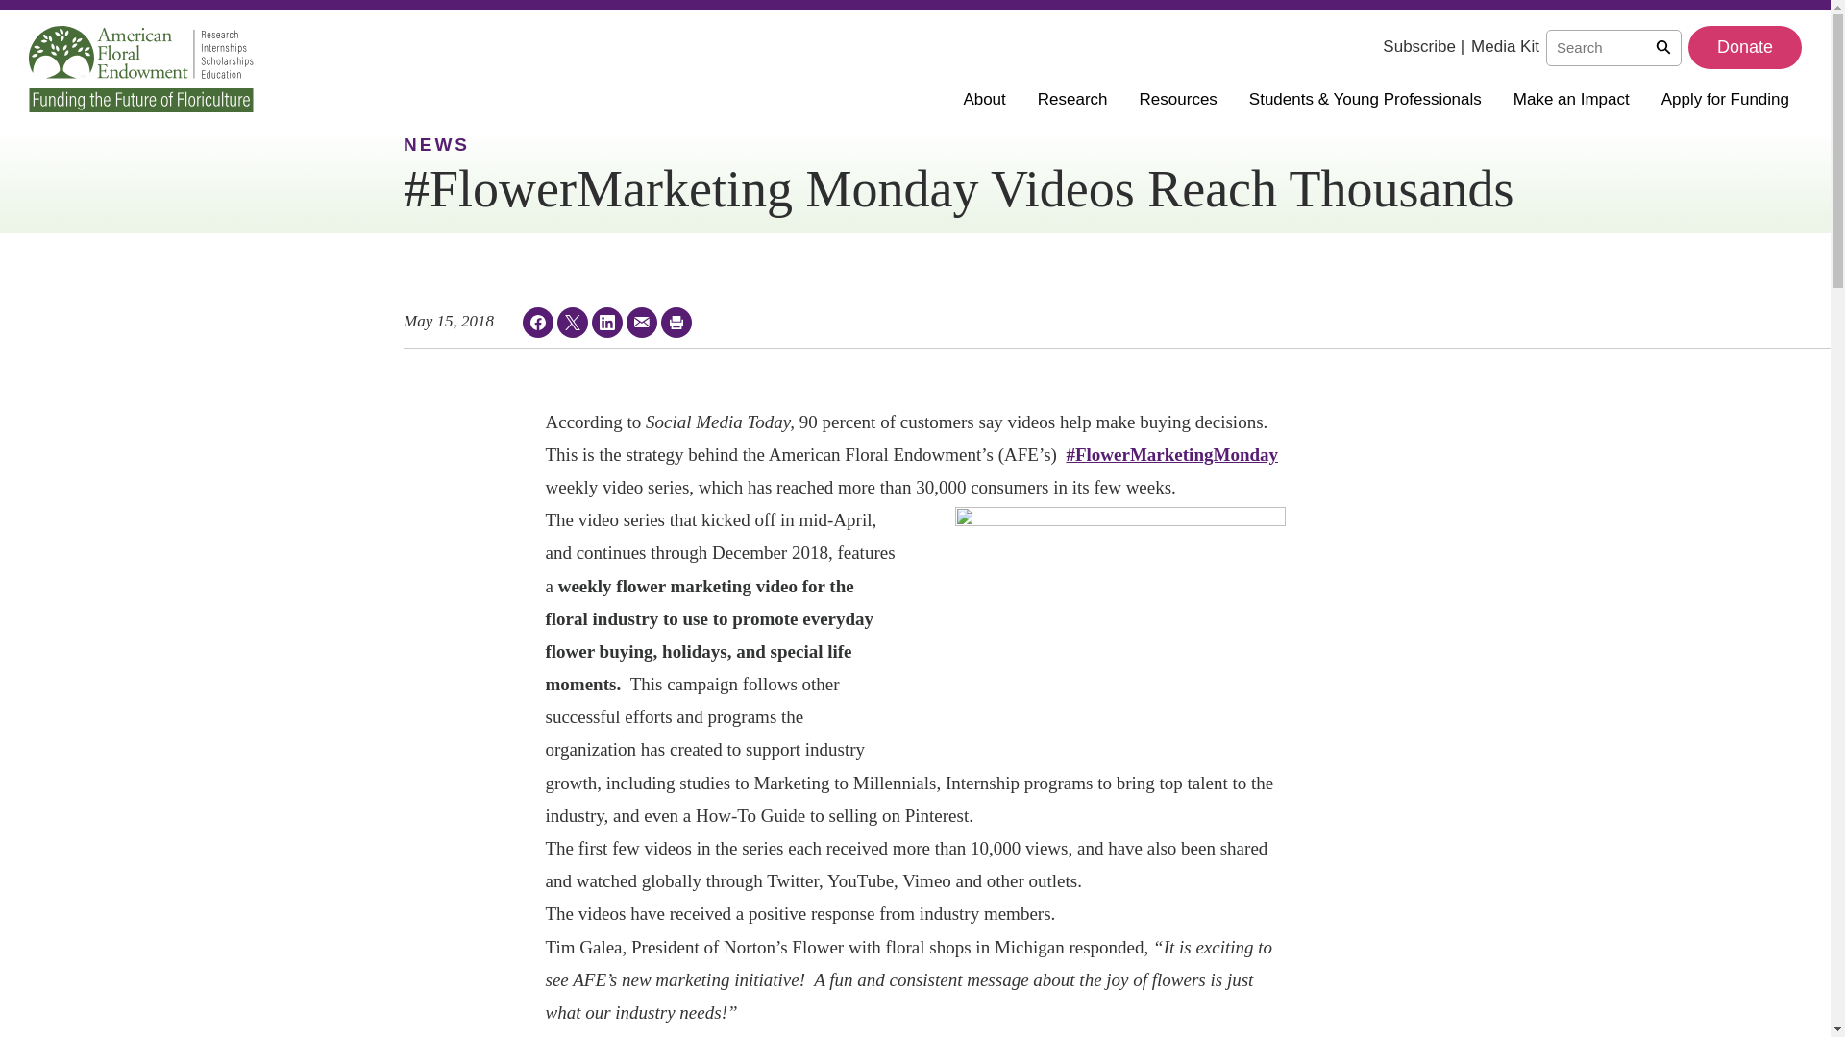 The width and height of the screenshot is (1845, 1037). I want to click on Resources, so click(1185, 98).